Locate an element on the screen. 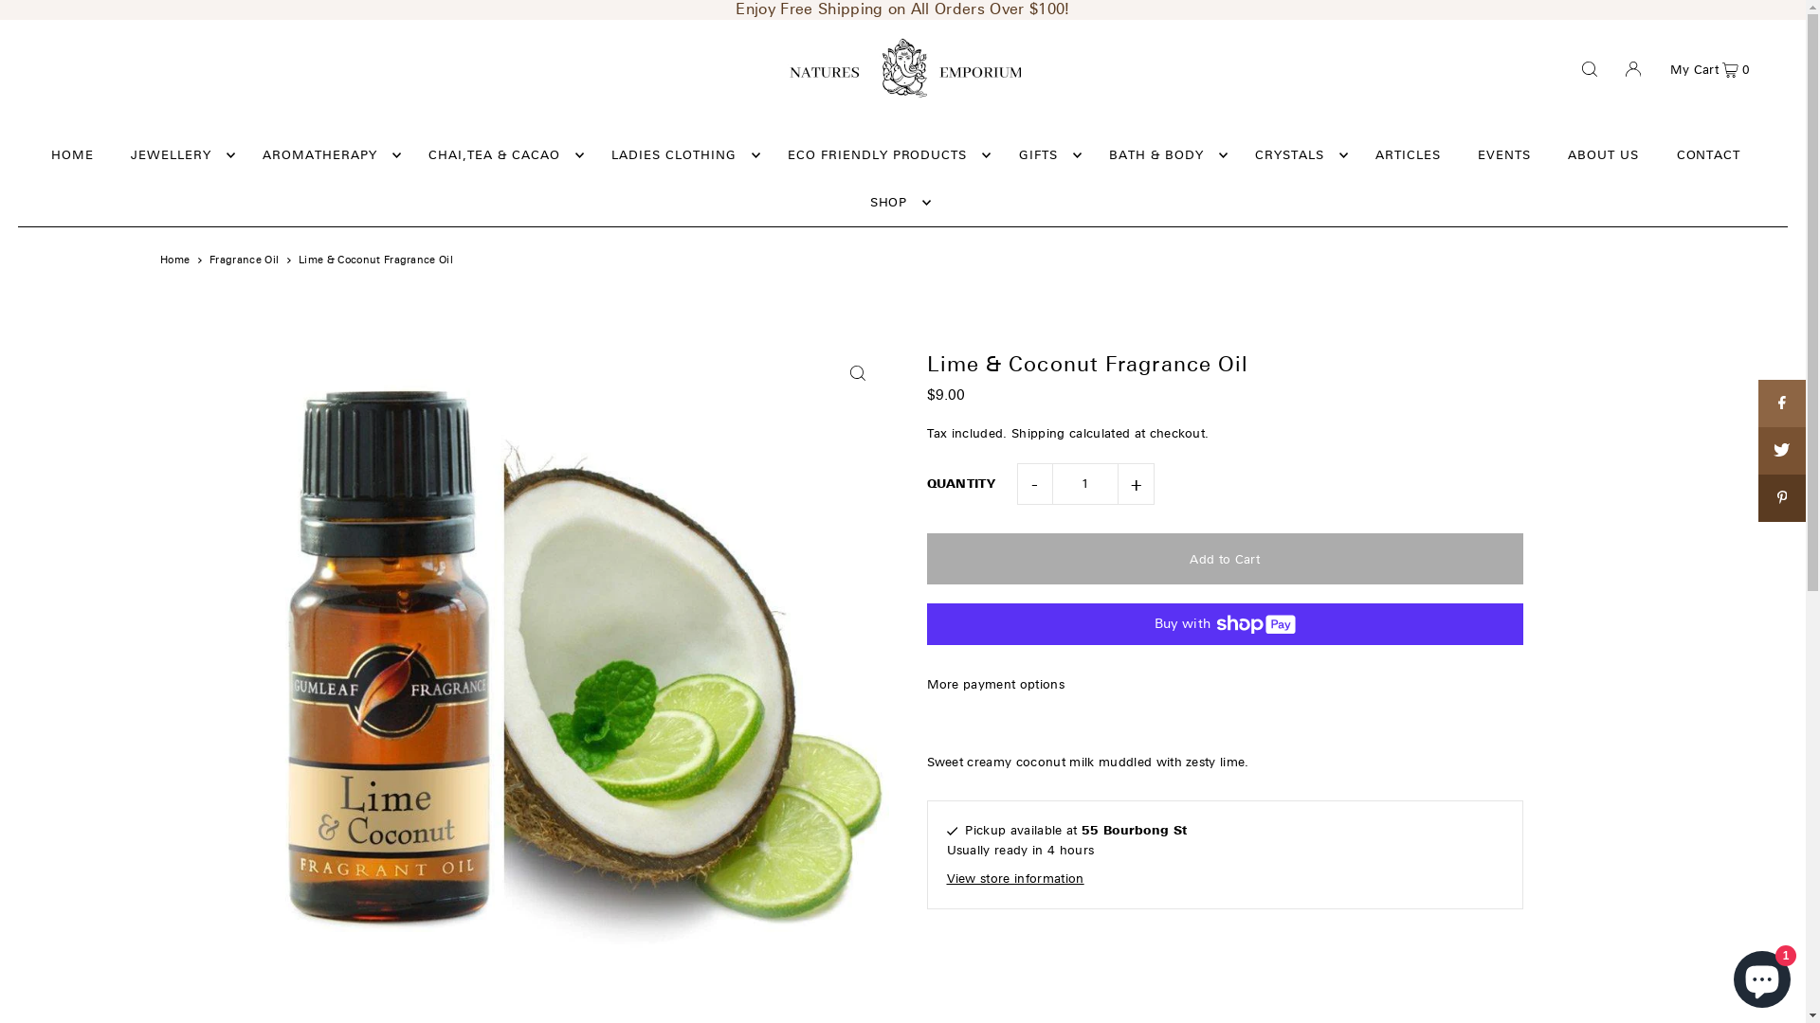 The height and width of the screenshot is (1023, 1820). View store information is located at coordinates (1225, 879).